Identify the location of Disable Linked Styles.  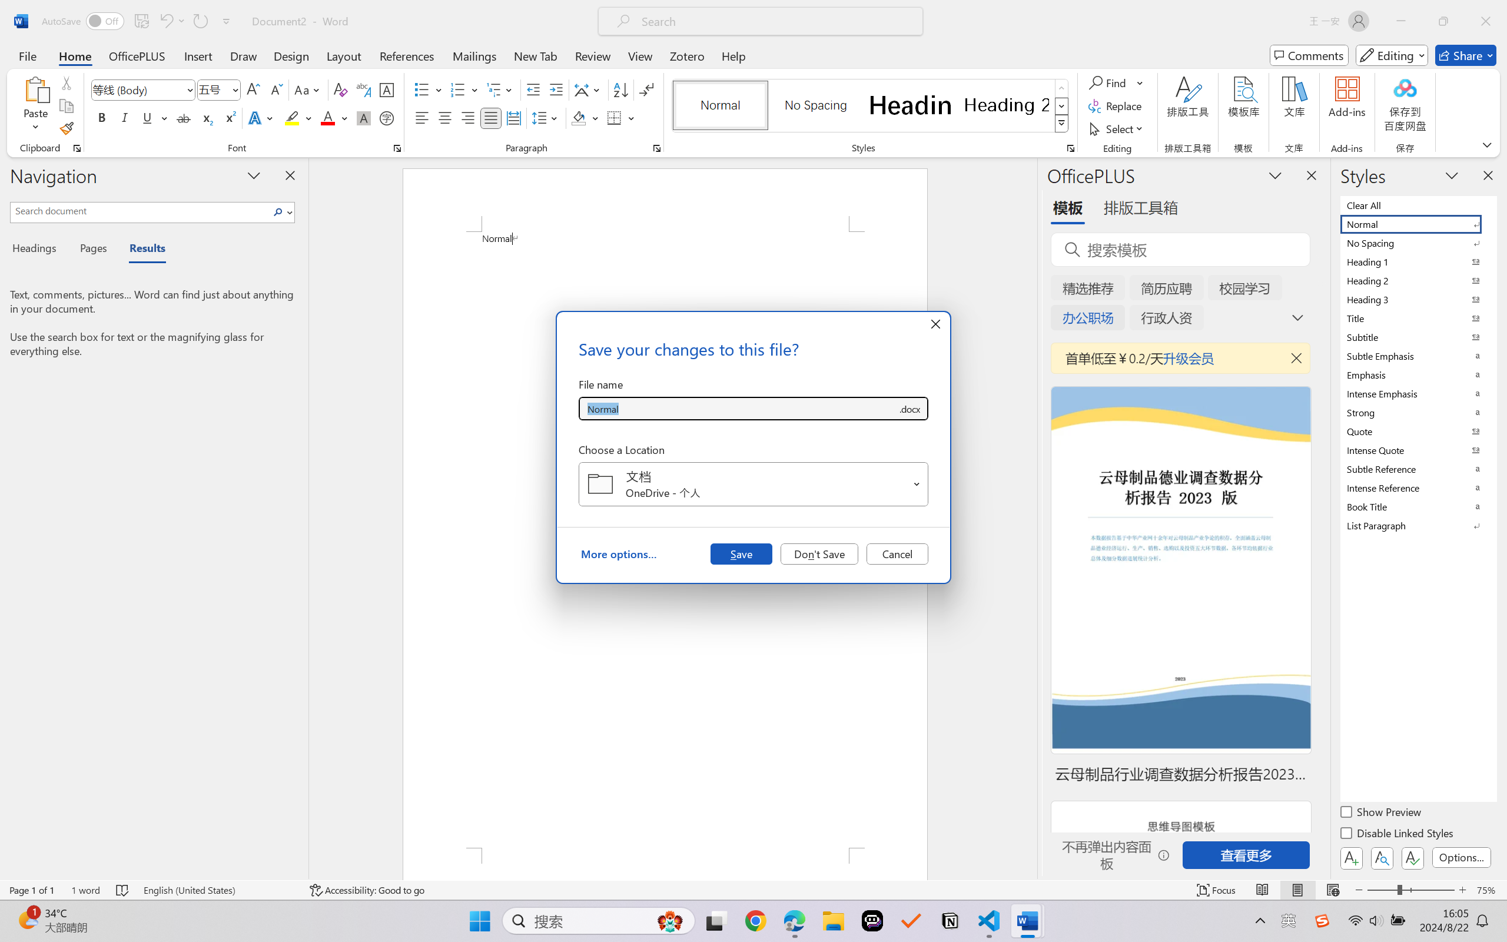
(1398, 835).